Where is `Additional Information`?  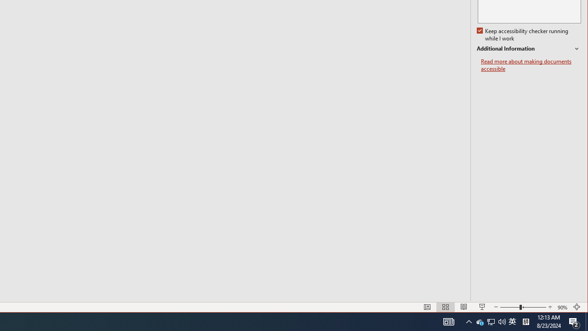 Additional Information is located at coordinates (529, 49).